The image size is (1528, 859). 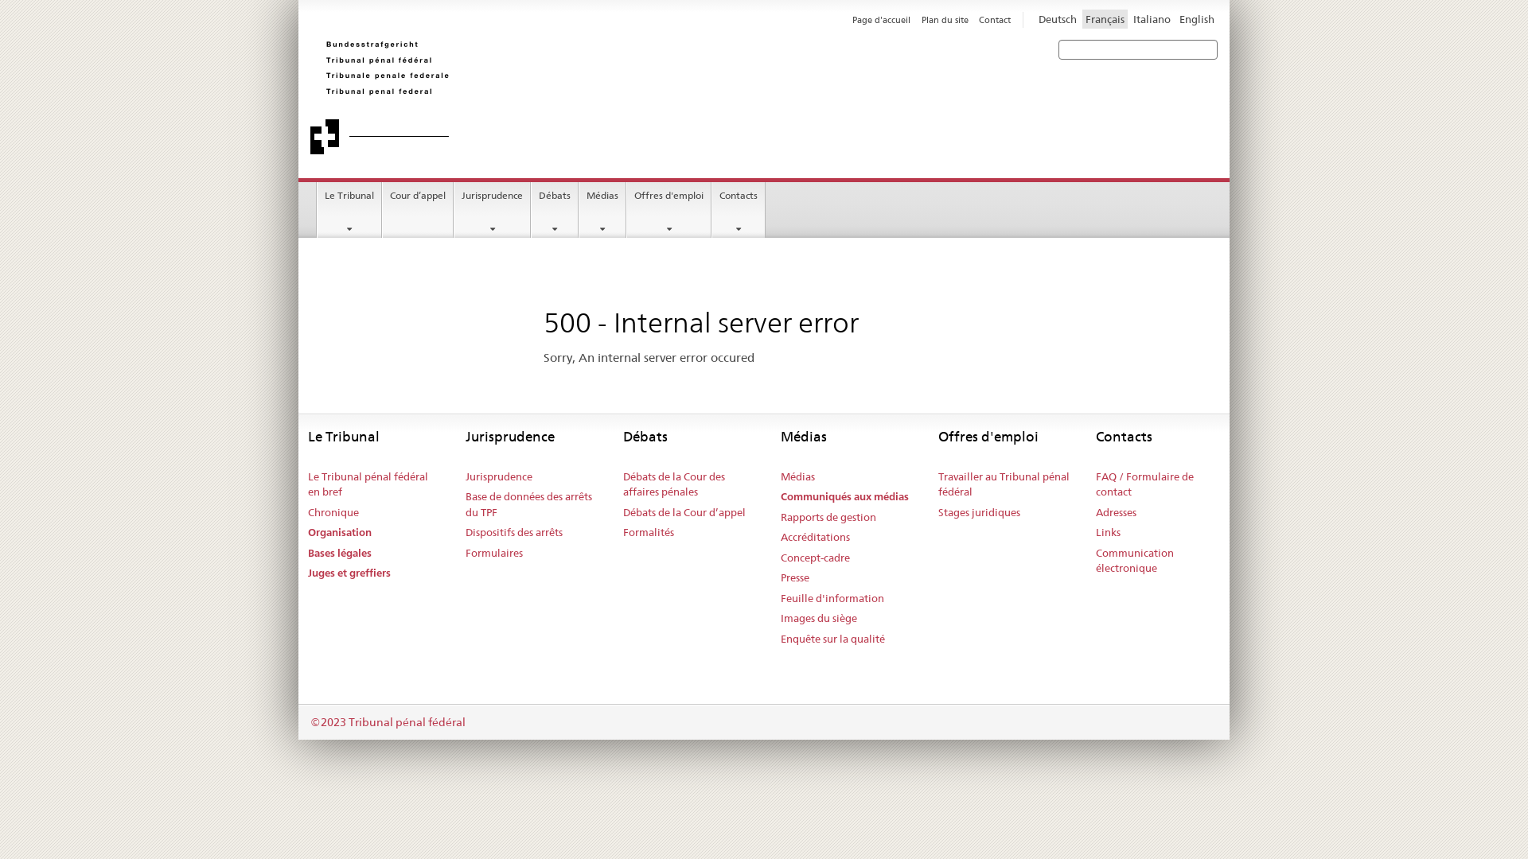 I want to click on Links, so click(x=1108, y=533).